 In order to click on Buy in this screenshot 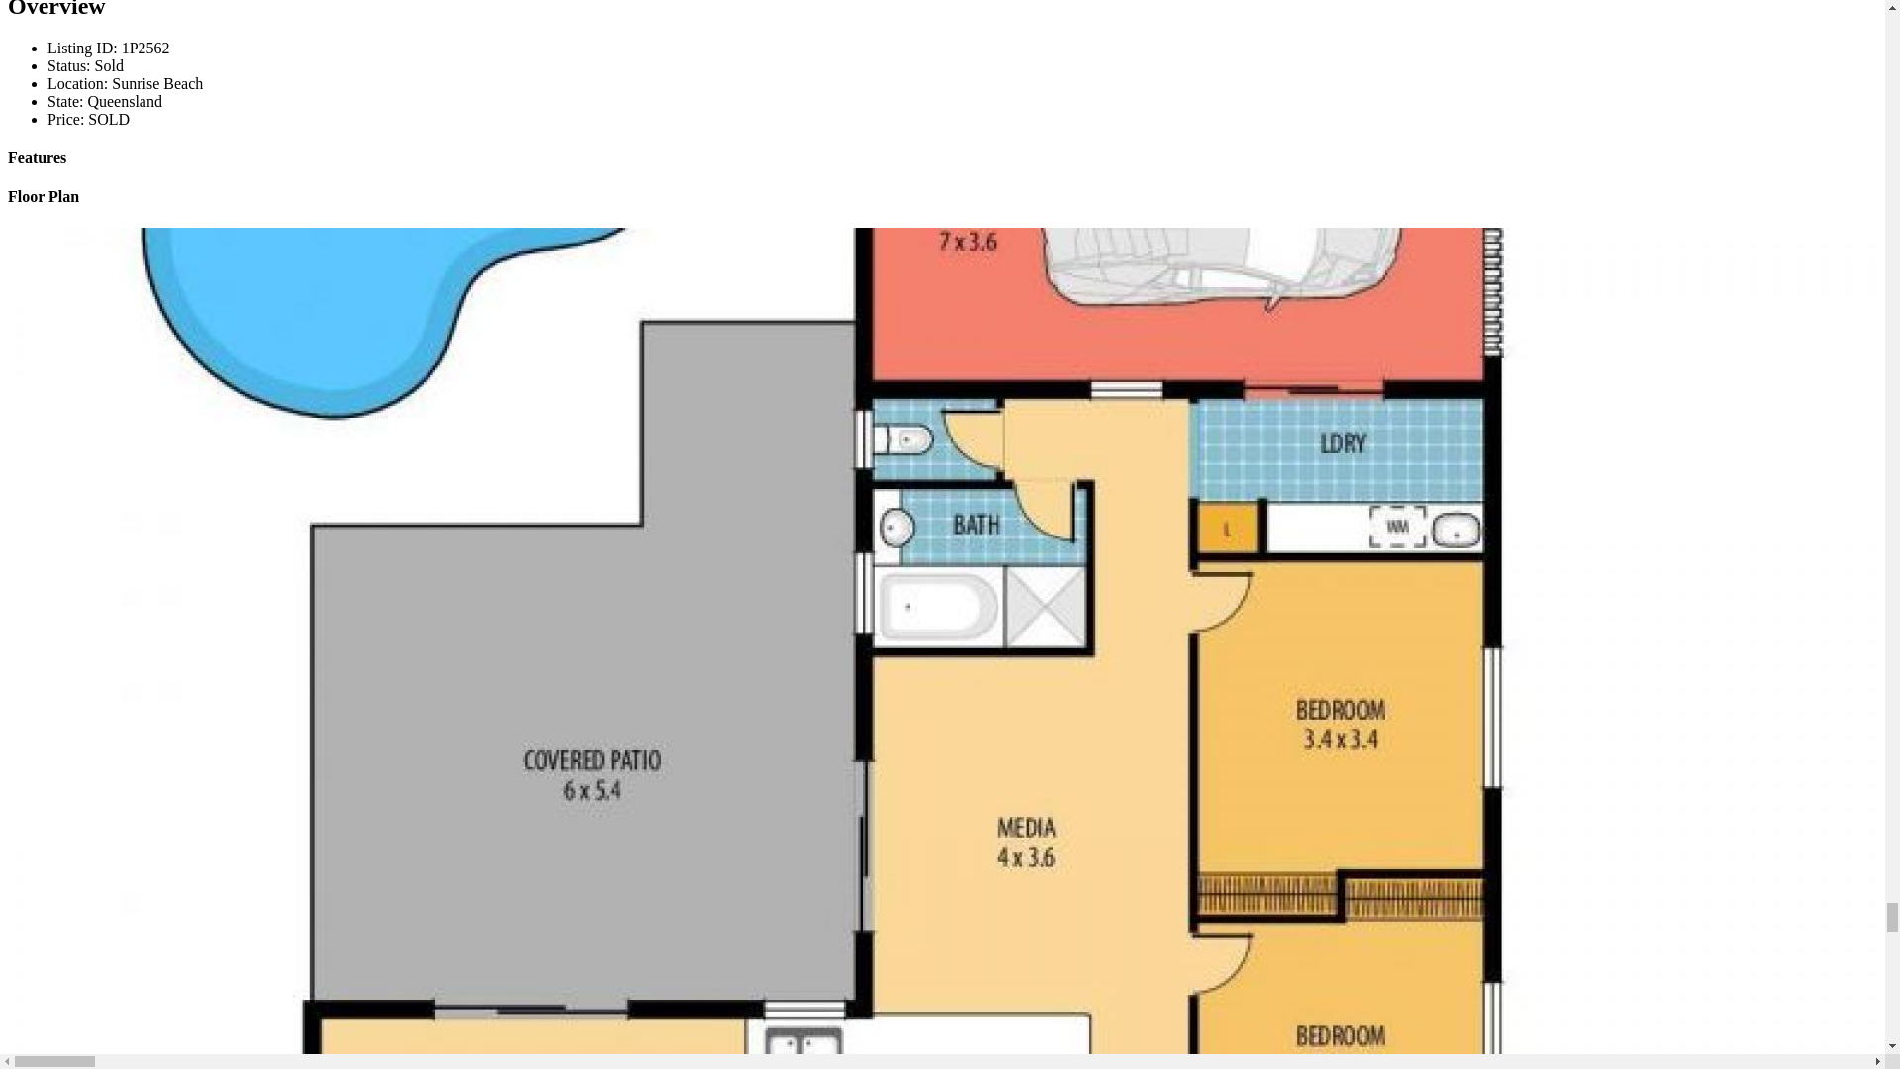, I will do `click(61, 24)`.